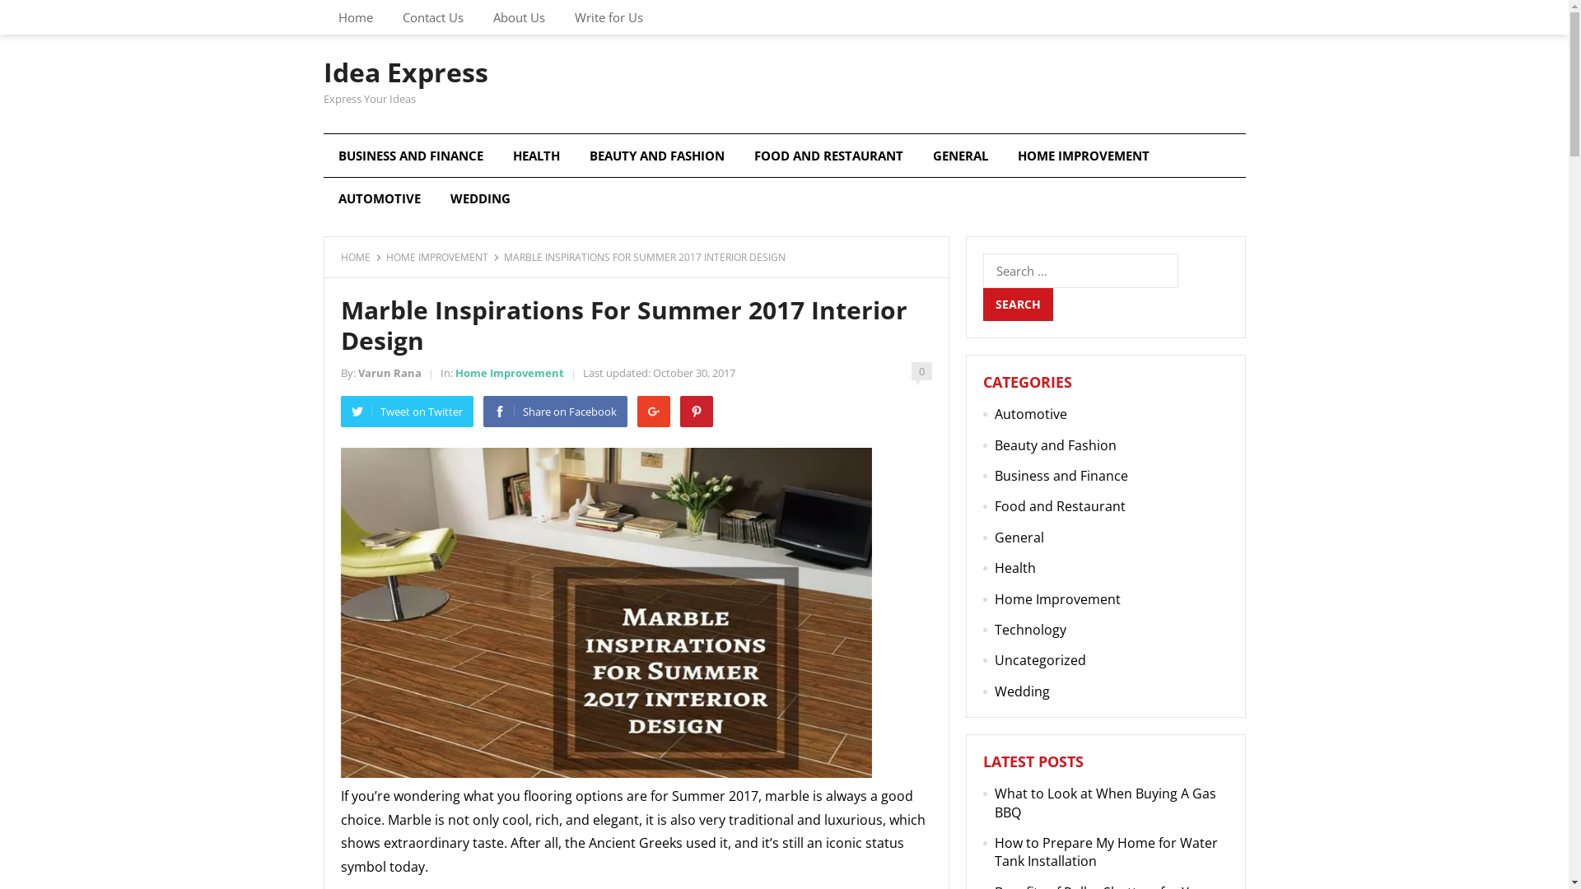 The height and width of the screenshot is (889, 1581). What do you see at coordinates (1061, 476) in the screenshot?
I see `Business and Finance` at bounding box center [1061, 476].